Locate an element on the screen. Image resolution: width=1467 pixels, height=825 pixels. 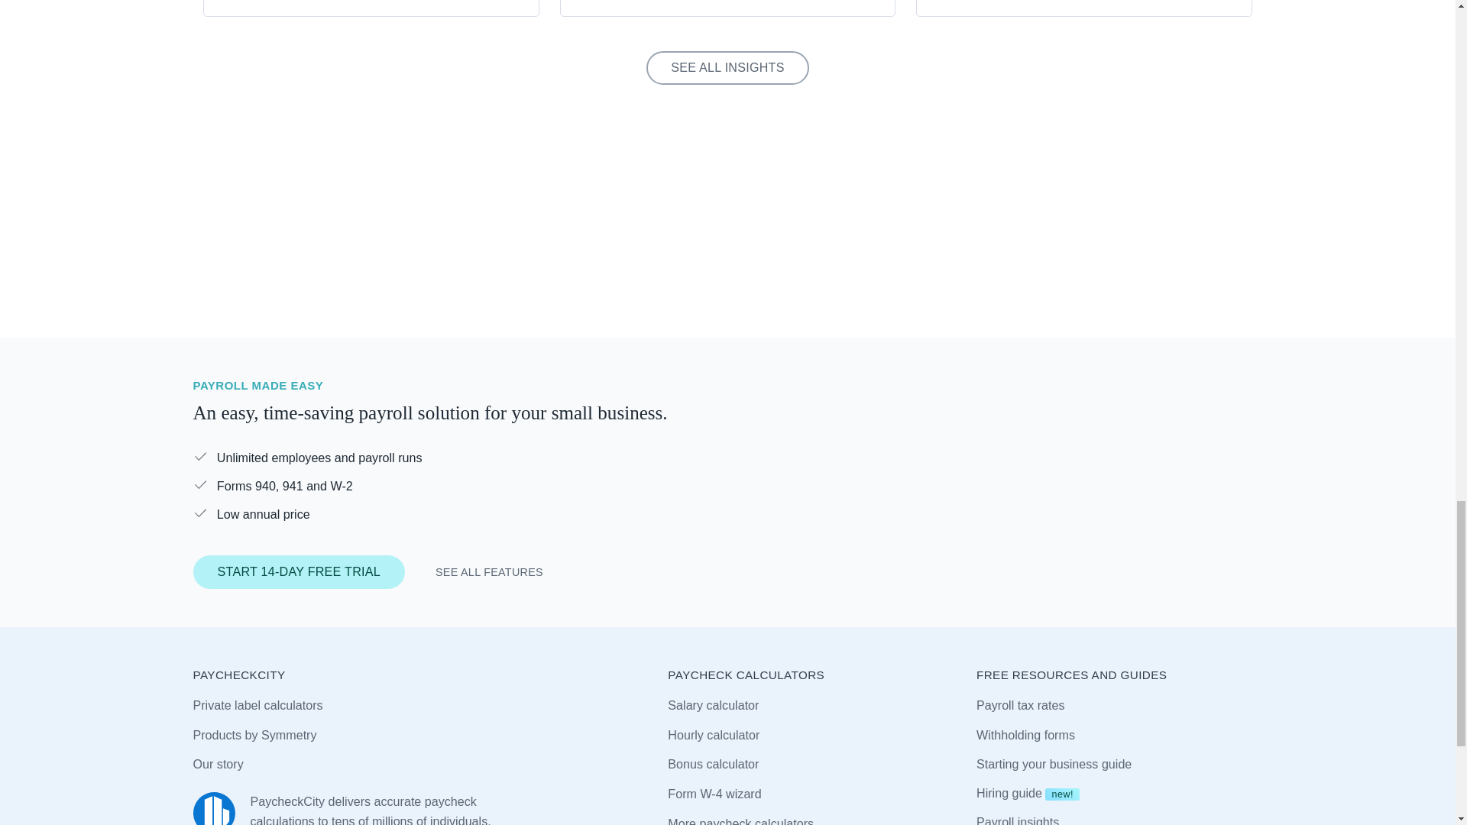
Private label calculators is located at coordinates (257, 706).